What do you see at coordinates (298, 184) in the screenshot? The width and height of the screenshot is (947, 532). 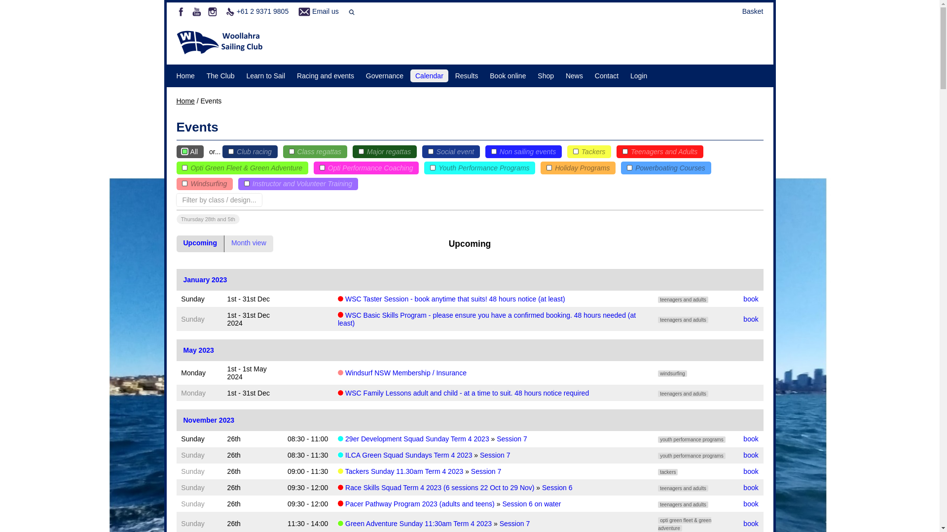 I see `Instructor and Volunteer Training` at bounding box center [298, 184].